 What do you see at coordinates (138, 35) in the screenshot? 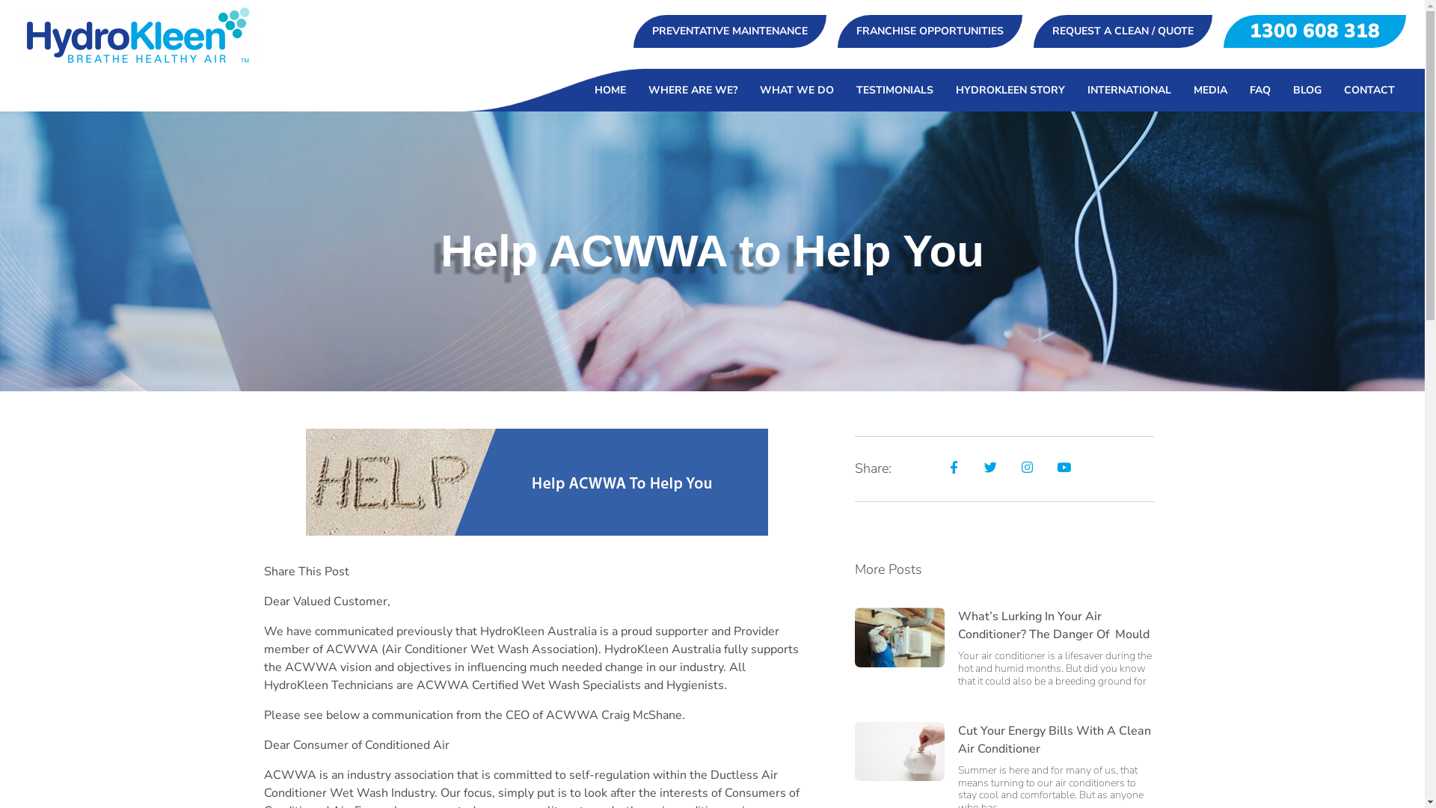
I see `HydroKleen Logo Hi Resolution` at bounding box center [138, 35].